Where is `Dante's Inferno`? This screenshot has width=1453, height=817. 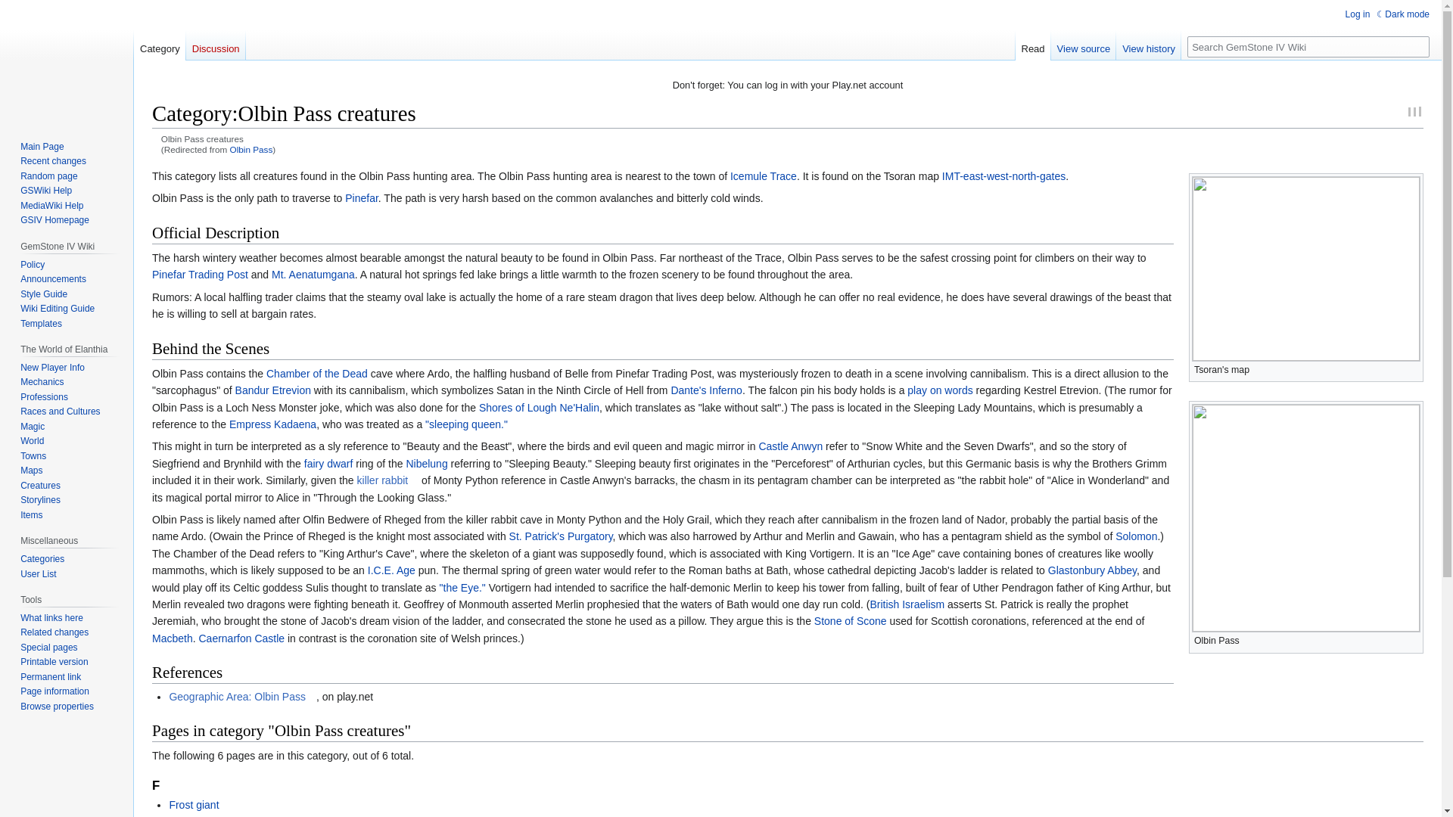 Dante's Inferno is located at coordinates (706, 390).